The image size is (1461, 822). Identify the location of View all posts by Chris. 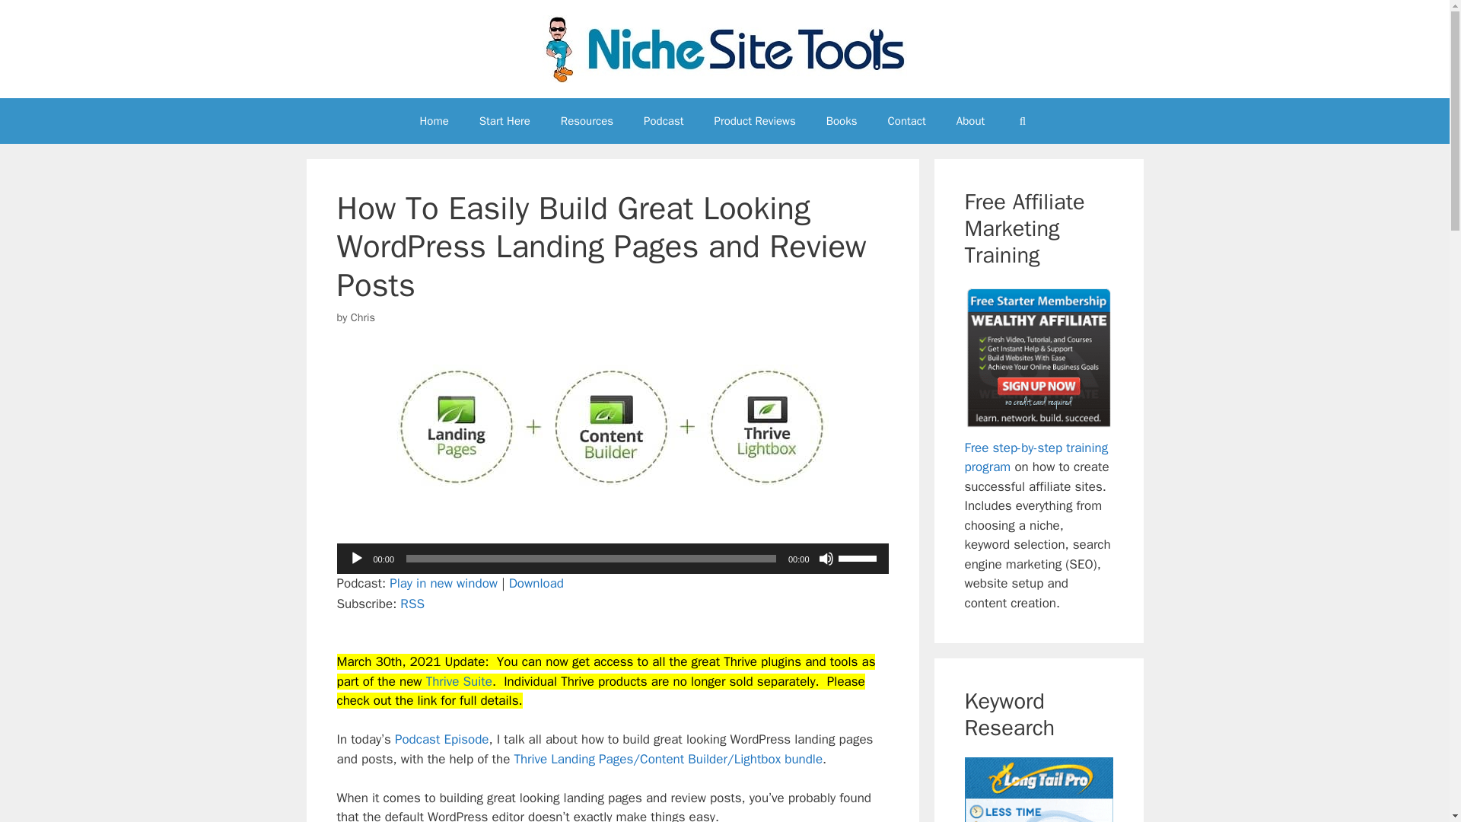
(362, 317).